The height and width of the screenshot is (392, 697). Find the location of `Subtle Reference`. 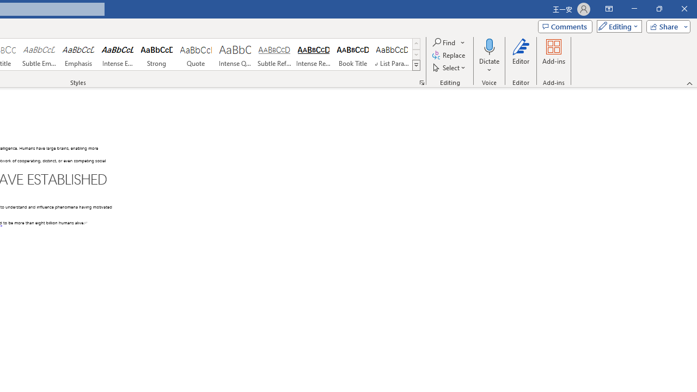

Subtle Reference is located at coordinates (274, 54).